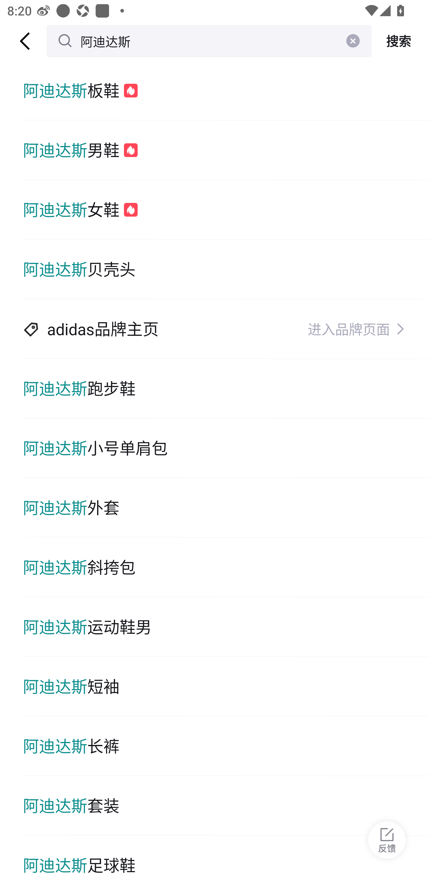  What do you see at coordinates (226, 687) in the screenshot?
I see `阿迪达斯短袖` at bounding box center [226, 687].